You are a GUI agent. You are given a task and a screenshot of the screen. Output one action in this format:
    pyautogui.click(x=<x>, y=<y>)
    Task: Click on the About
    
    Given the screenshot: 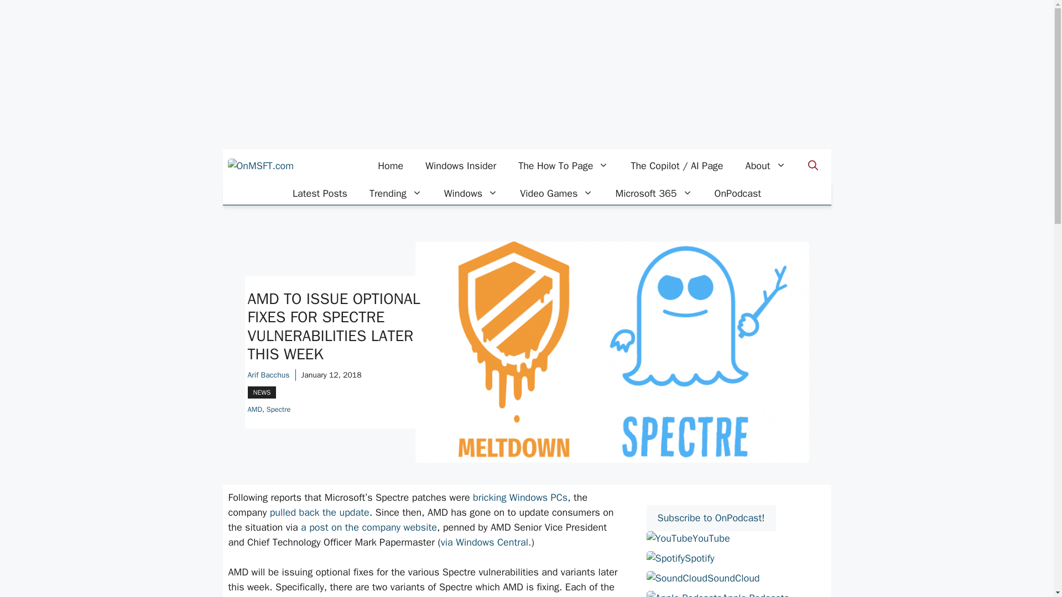 What is the action you would take?
    pyautogui.click(x=766, y=166)
    